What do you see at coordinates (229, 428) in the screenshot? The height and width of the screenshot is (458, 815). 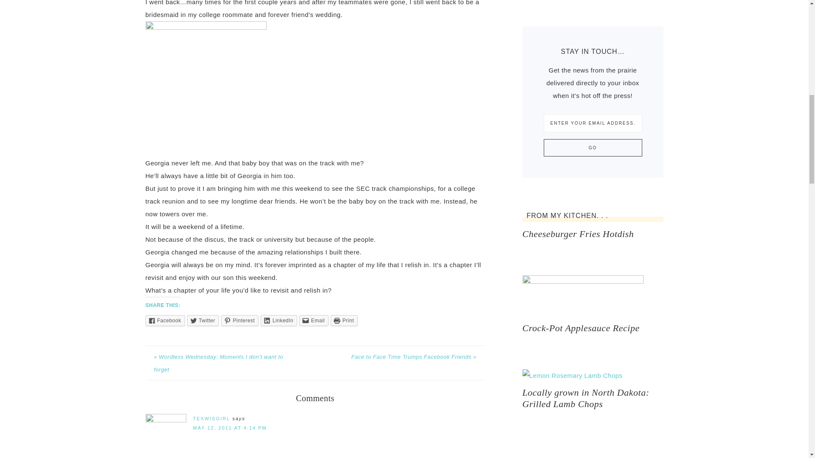 I see `MAY 12, 2011 AT 4:14 PM` at bounding box center [229, 428].